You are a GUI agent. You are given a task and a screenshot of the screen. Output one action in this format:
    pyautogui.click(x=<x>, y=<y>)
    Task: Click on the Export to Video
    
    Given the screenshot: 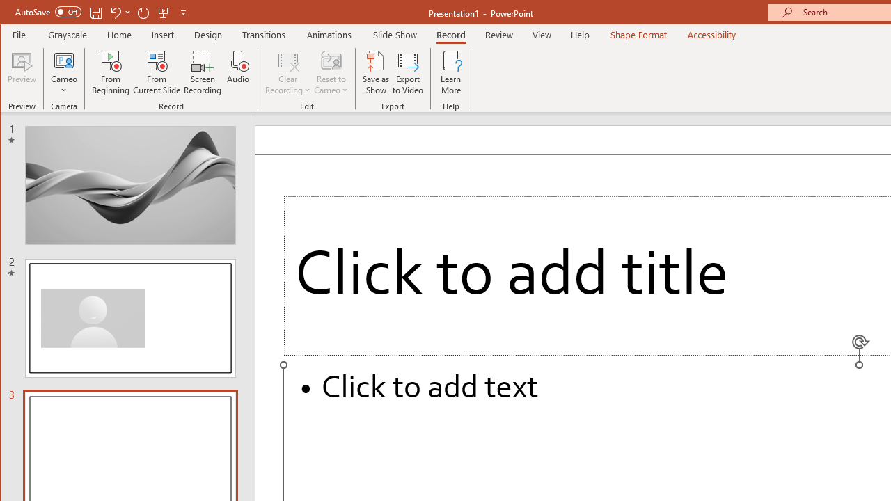 What is the action you would take?
    pyautogui.click(x=408, y=72)
    